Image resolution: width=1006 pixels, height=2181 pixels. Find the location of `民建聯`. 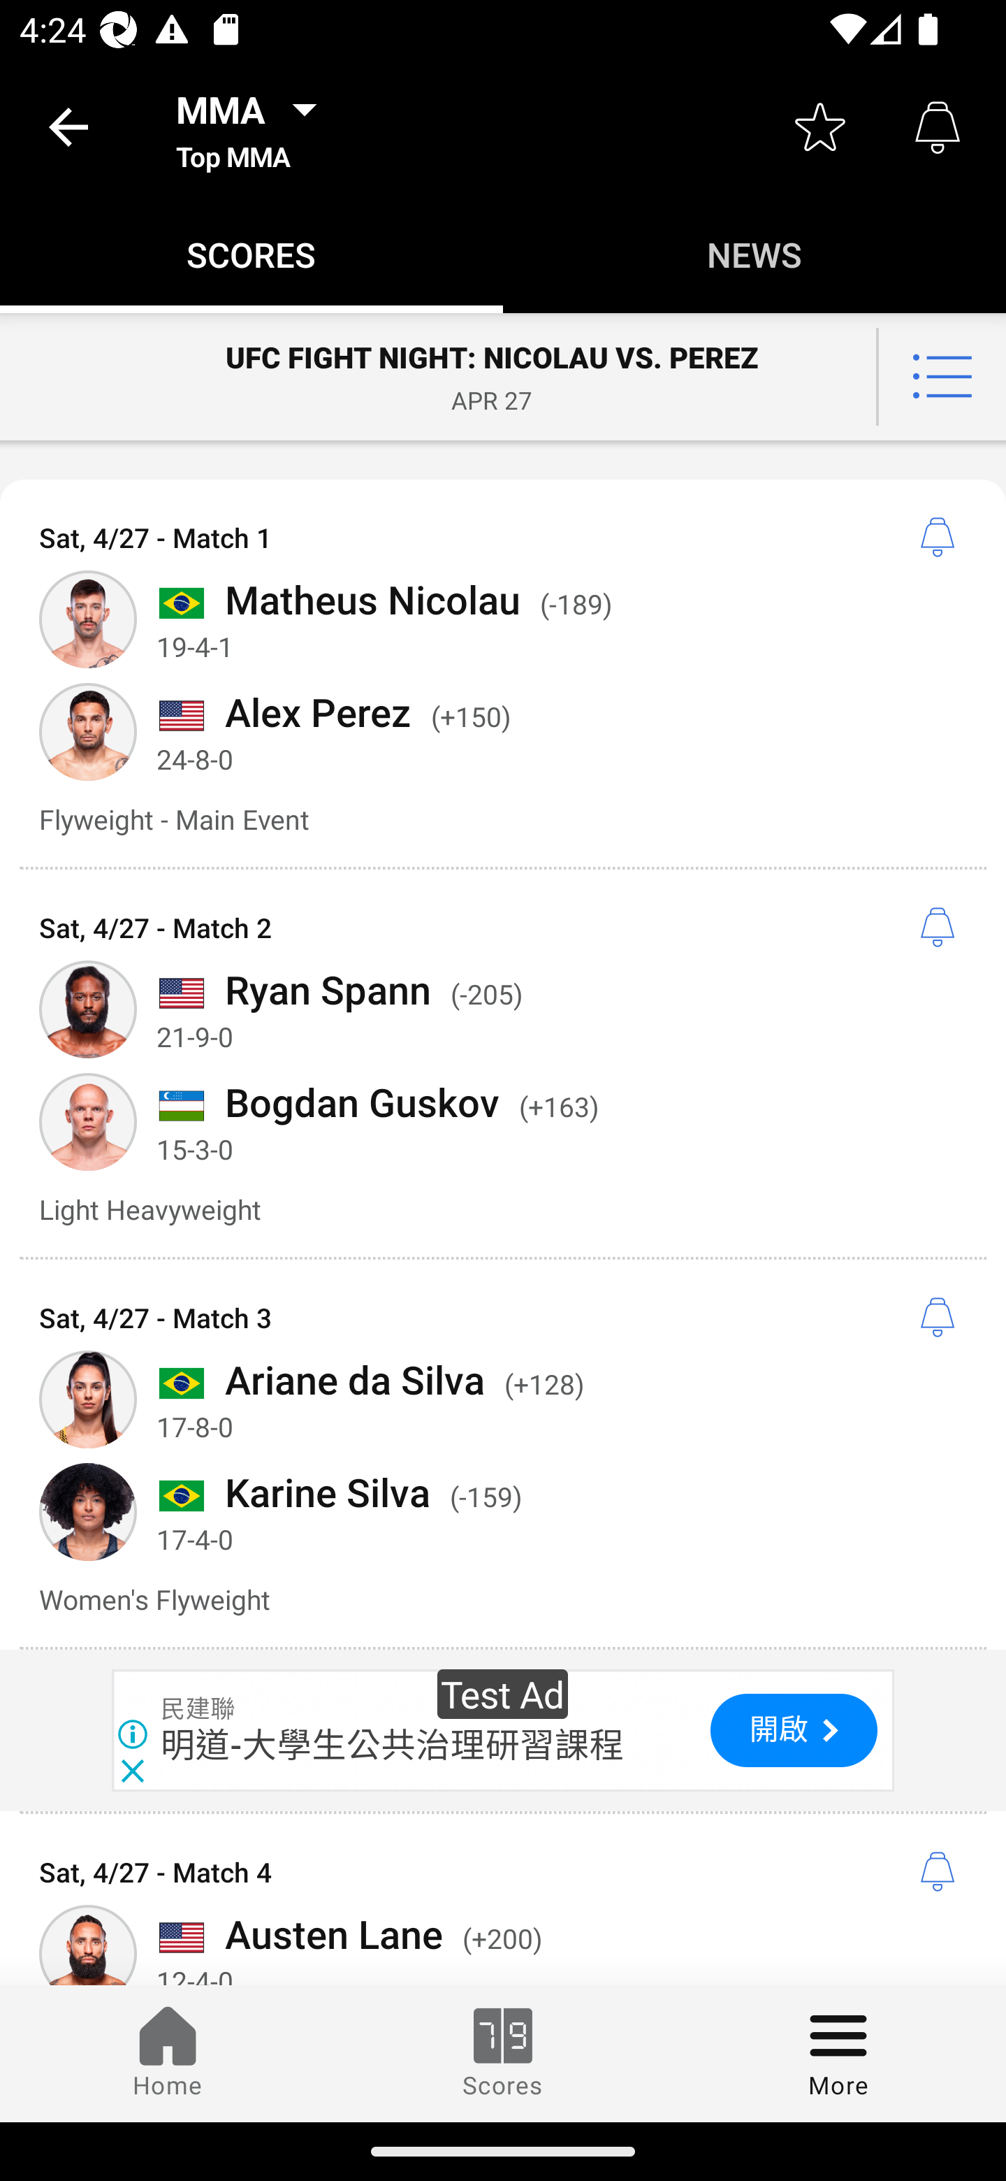

民建聯 is located at coordinates (198, 1710).